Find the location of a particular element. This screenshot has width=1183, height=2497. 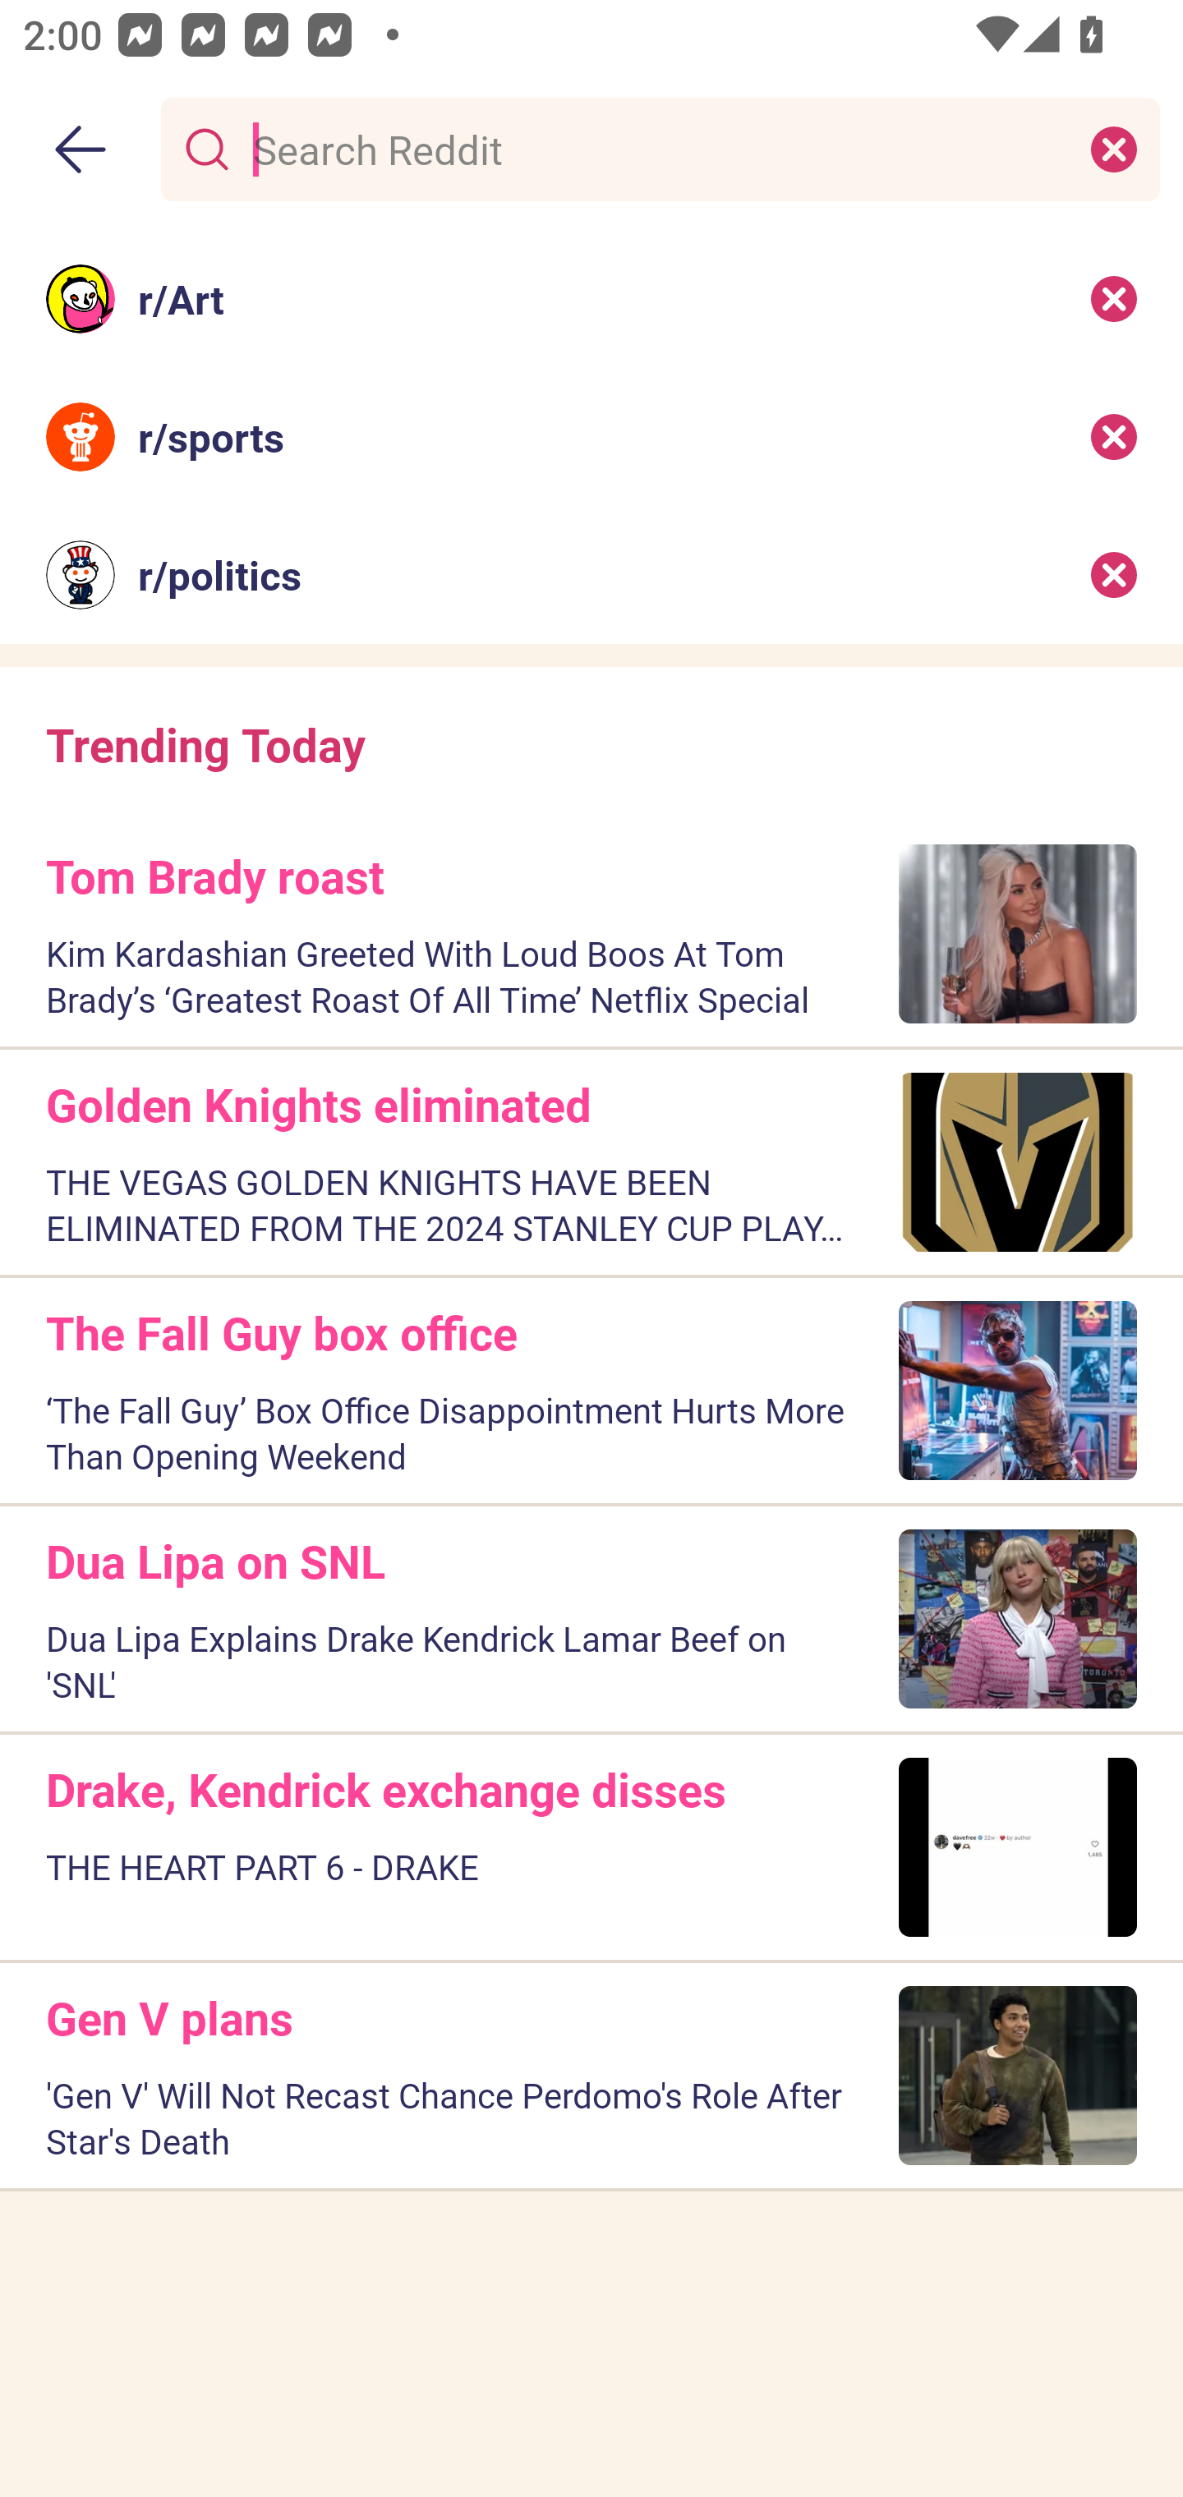

Remove is located at coordinates (1114, 575).